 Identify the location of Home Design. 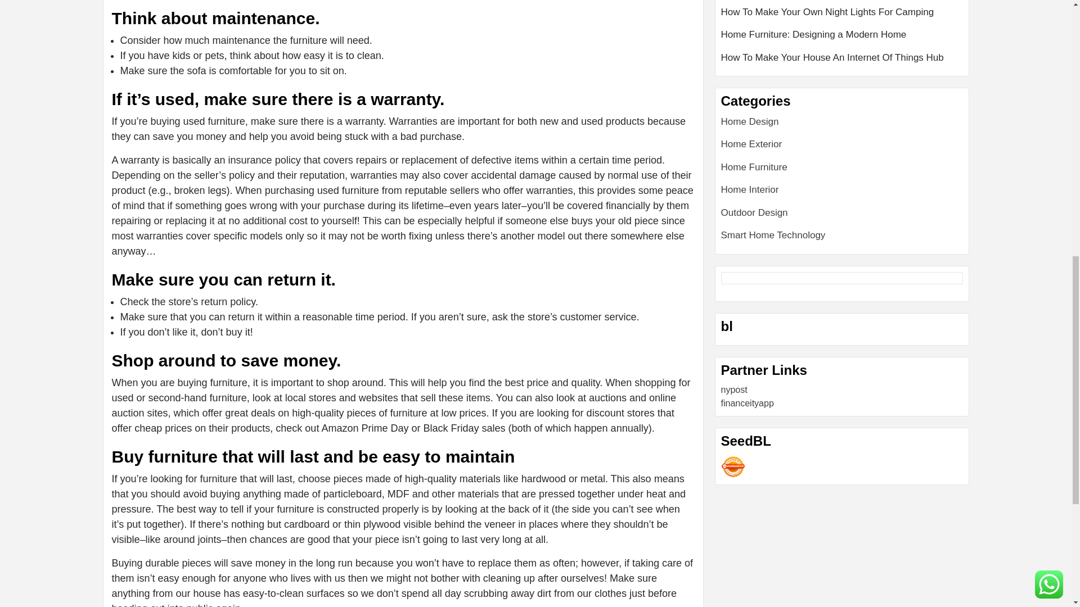
(750, 121).